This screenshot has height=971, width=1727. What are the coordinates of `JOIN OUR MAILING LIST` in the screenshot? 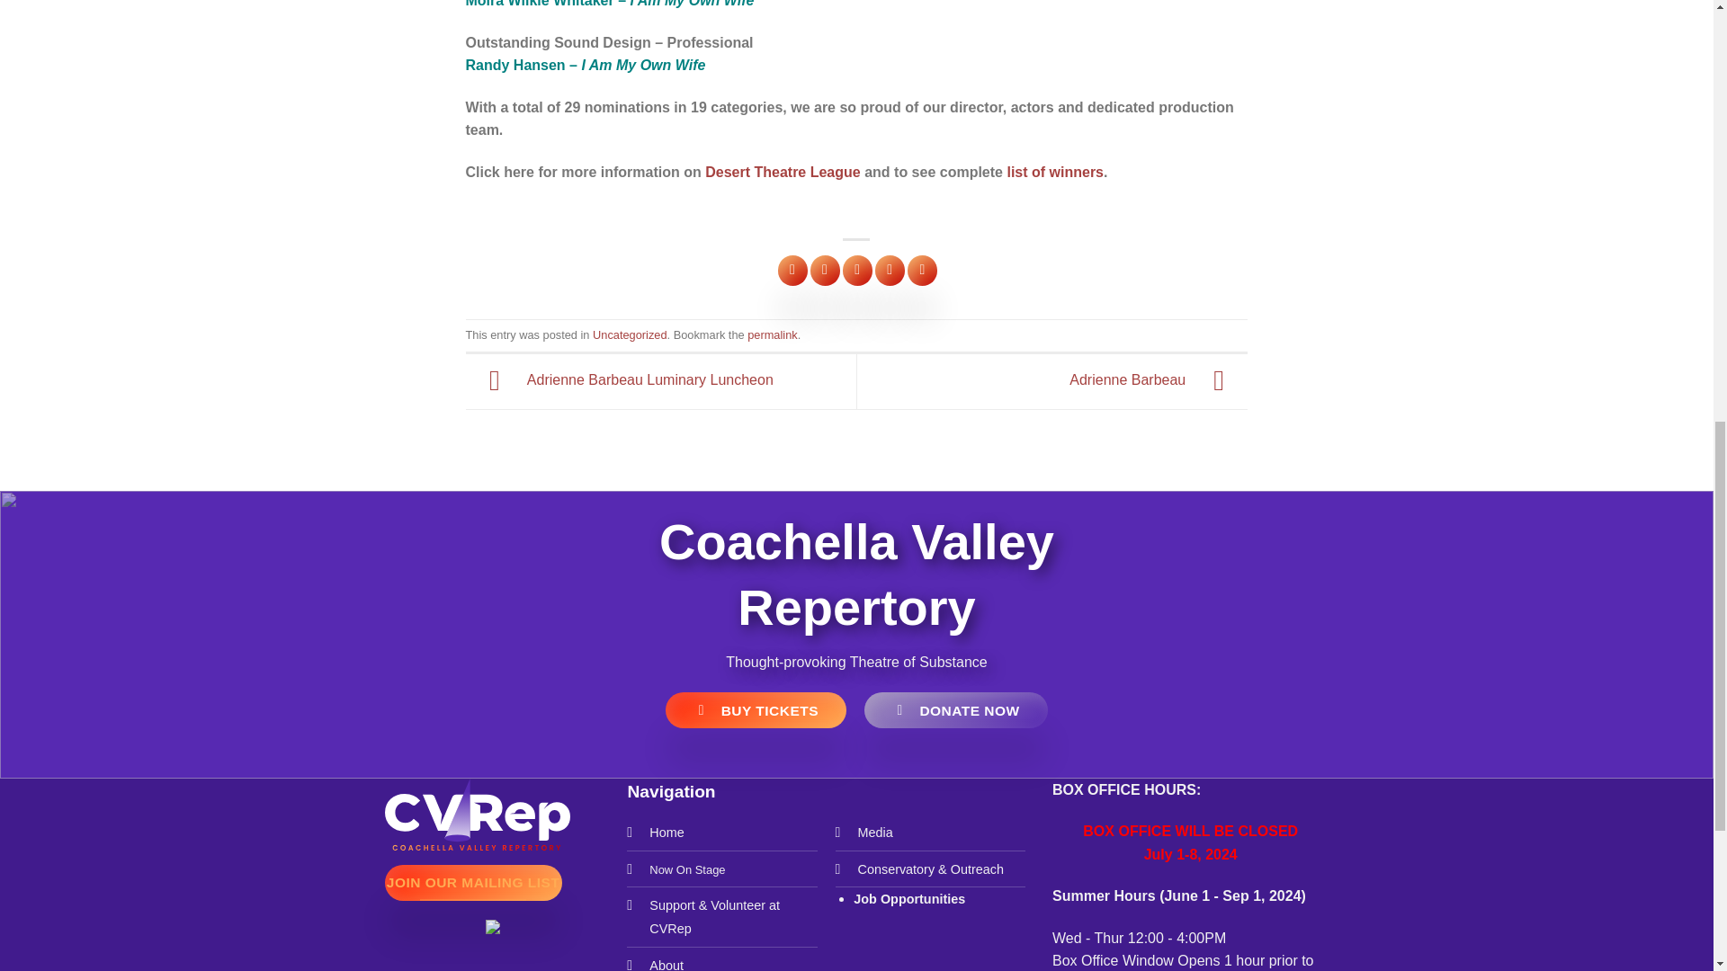 It's located at (473, 883).